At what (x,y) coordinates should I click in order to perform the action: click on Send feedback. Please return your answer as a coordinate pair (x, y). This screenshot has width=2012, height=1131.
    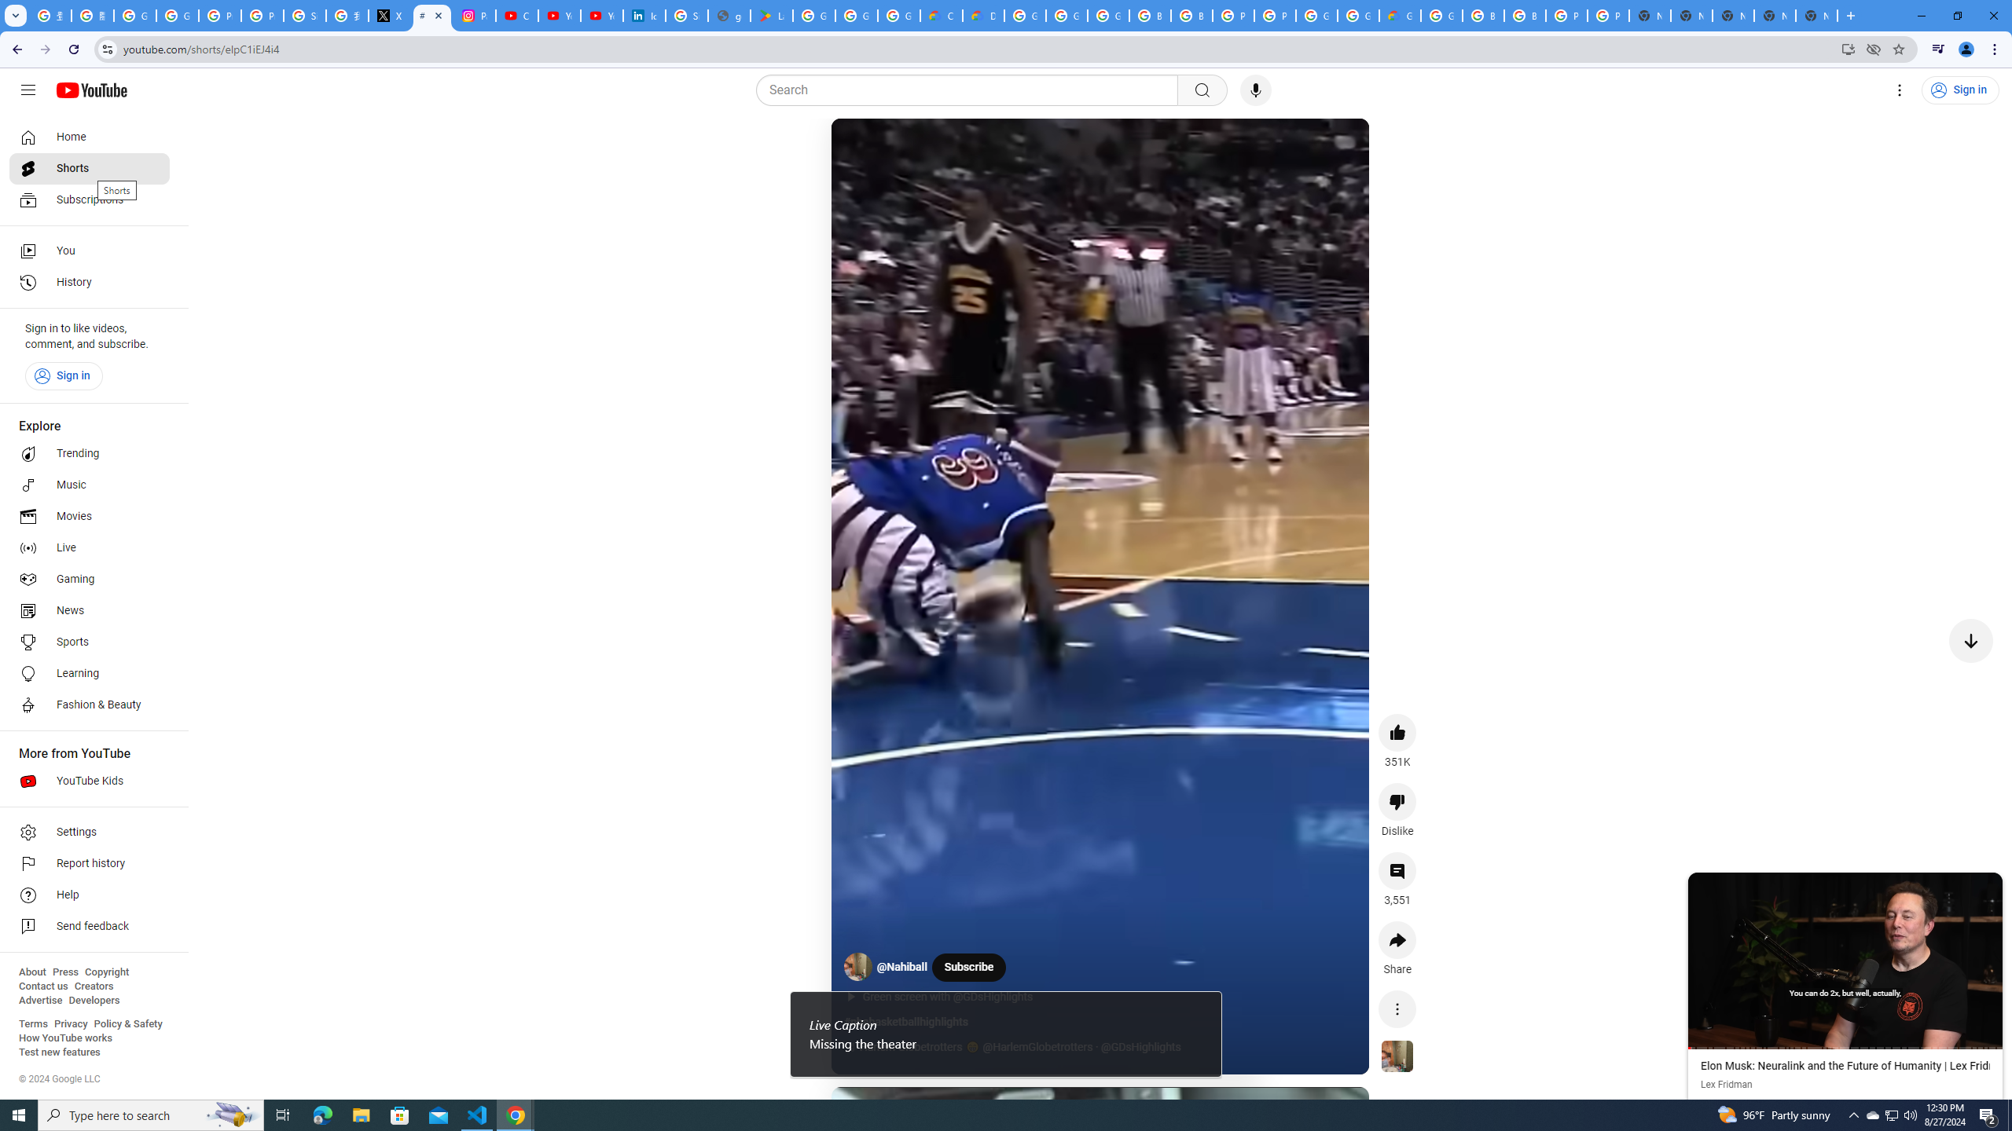
    Looking at the image, I should click on (90, 927).